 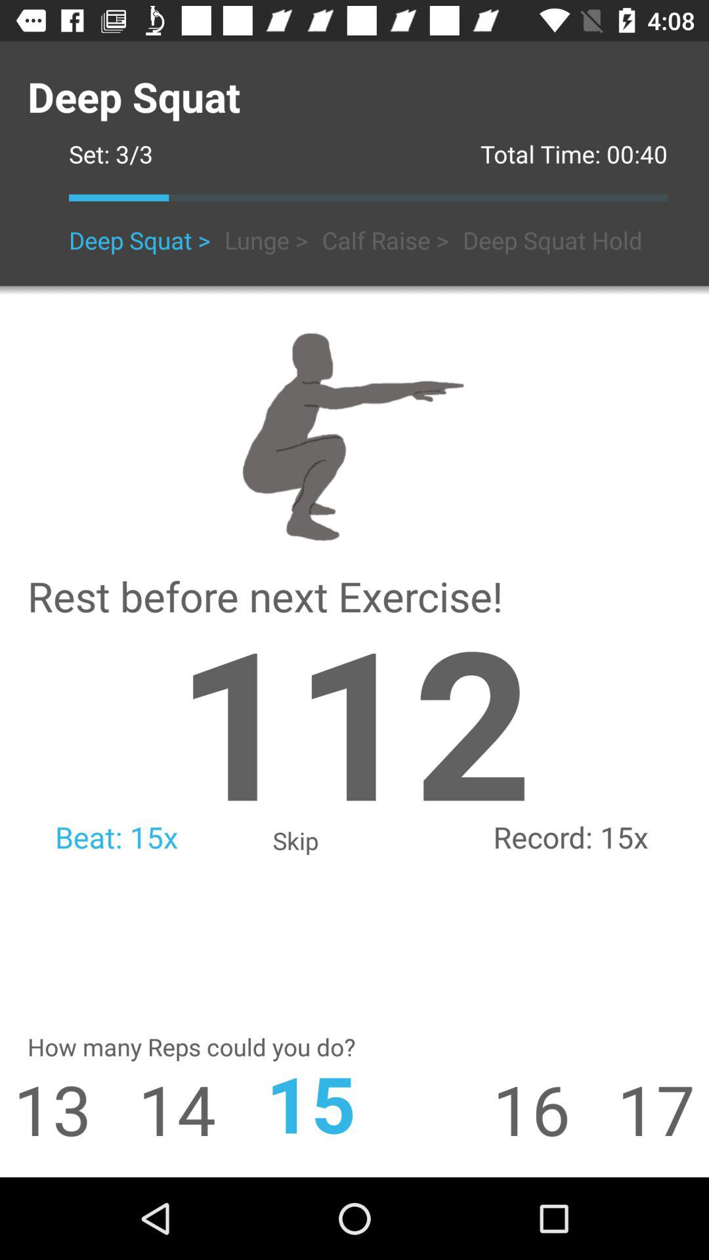 What do you see at coordinates (555, 1109) in the screenshot?
I see `press the app next to 15 item` at bounding box center [555, 1109].